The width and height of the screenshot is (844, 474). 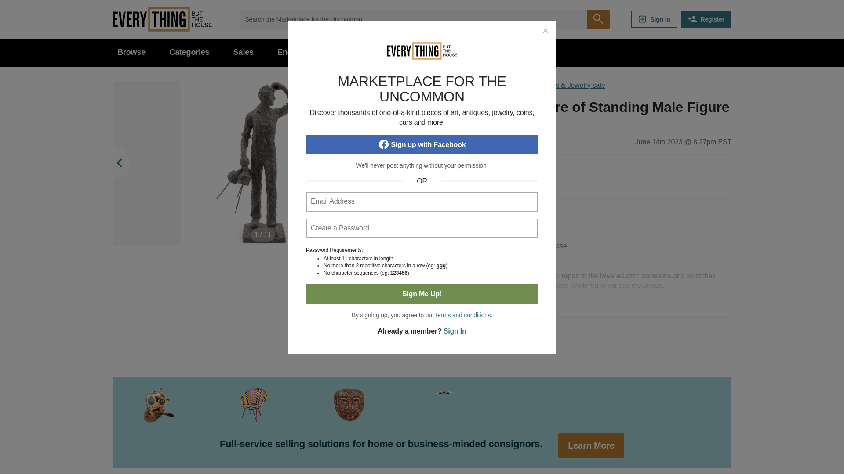 What do you see at coordinates (591, 445) in the screenshot?
I see `Learn More` at bounding box center [591, 445].